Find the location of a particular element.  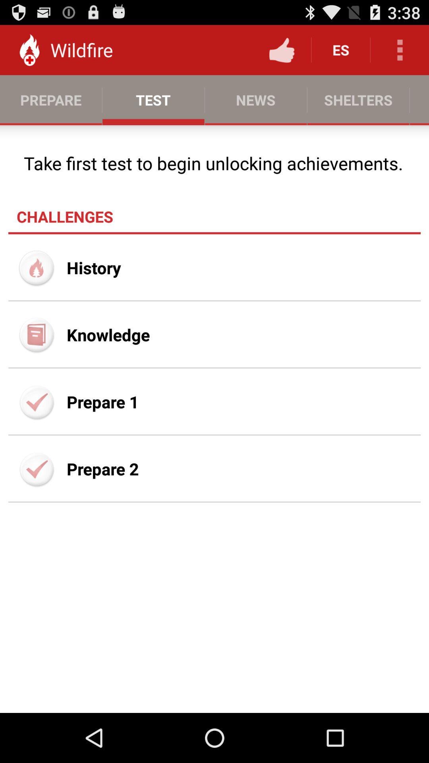

choose es is located at coordinates (341, 50).